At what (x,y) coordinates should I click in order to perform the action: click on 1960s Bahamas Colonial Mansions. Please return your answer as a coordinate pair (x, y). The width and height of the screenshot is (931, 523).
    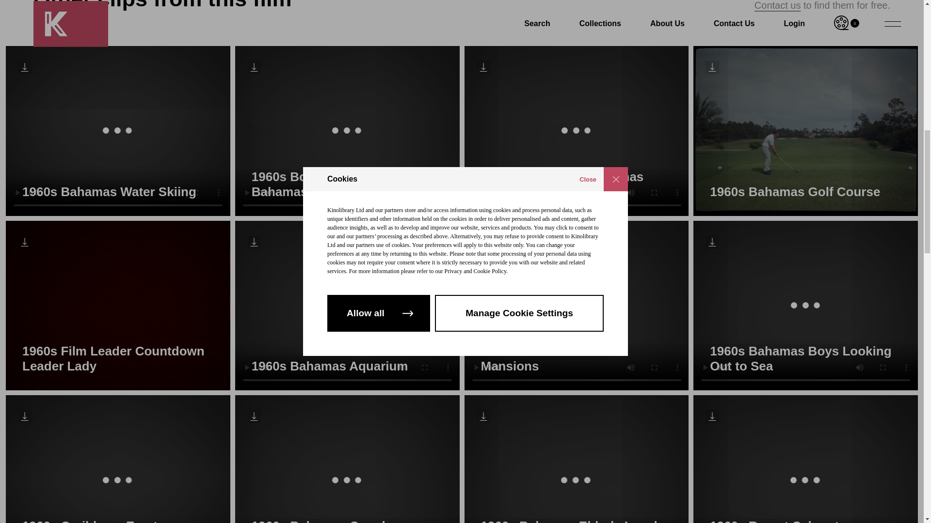
    Looking at the image, I should click on (577, 305).